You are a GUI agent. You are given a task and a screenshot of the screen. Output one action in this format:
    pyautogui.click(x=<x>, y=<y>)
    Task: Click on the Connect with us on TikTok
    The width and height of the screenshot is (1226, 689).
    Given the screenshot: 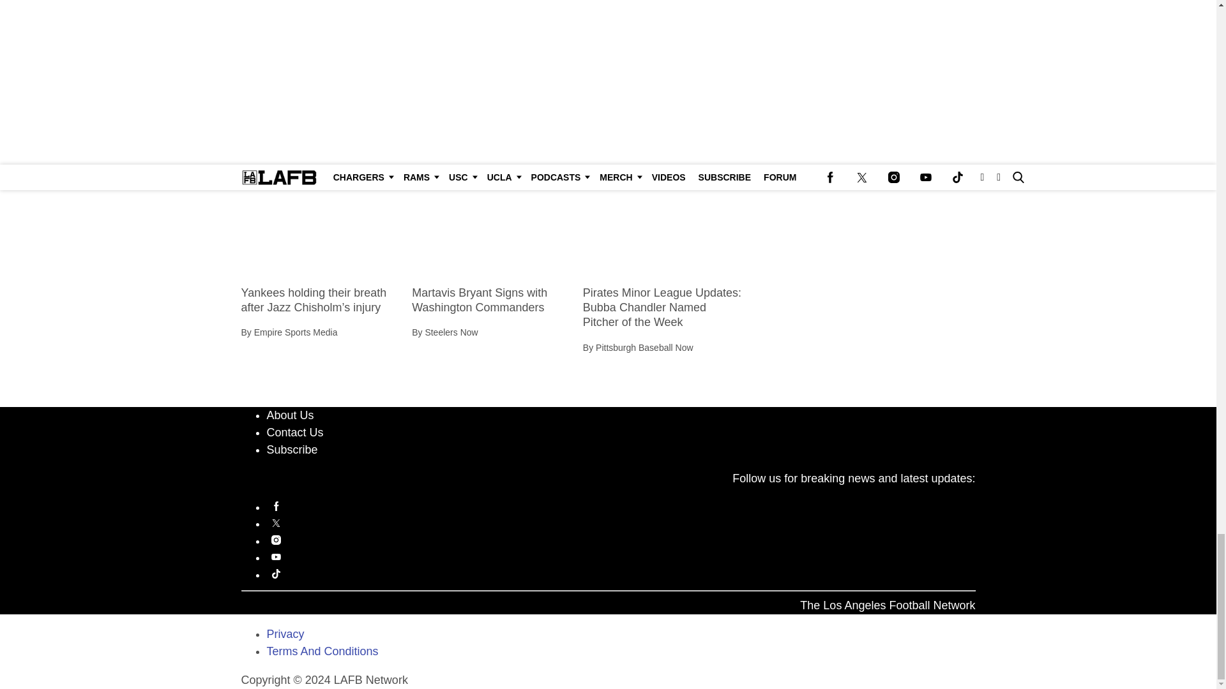 What is the action you would take?
    pyautogui.click(x=621, y=574)
    